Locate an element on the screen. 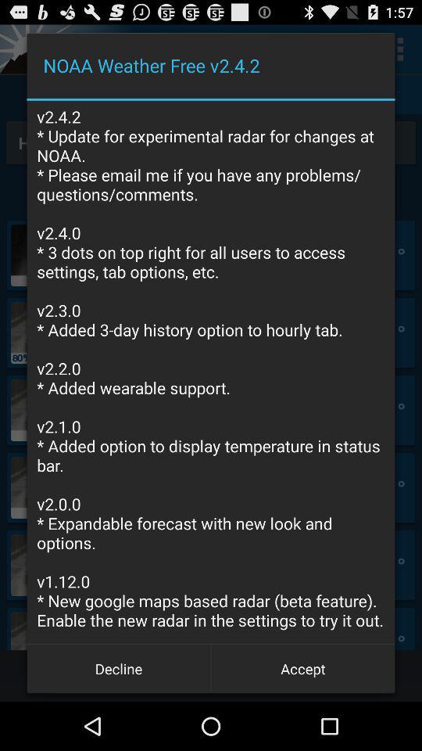  press the item below v2 4 2 app is located at coordinates (303, 668).